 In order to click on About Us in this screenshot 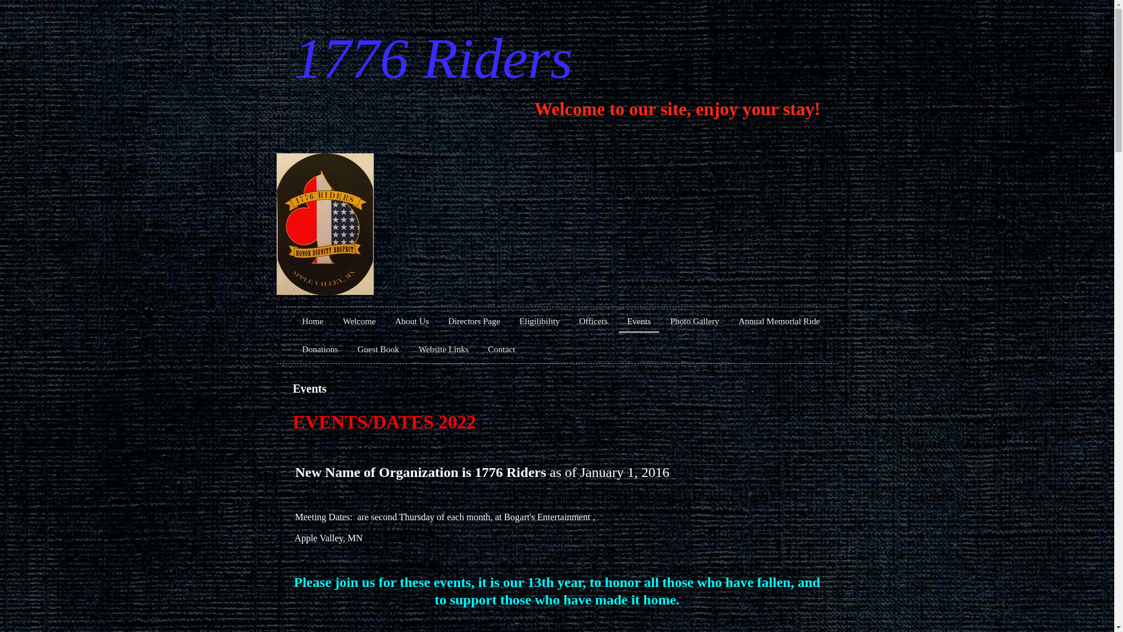, I will do `click(412, 321)`.